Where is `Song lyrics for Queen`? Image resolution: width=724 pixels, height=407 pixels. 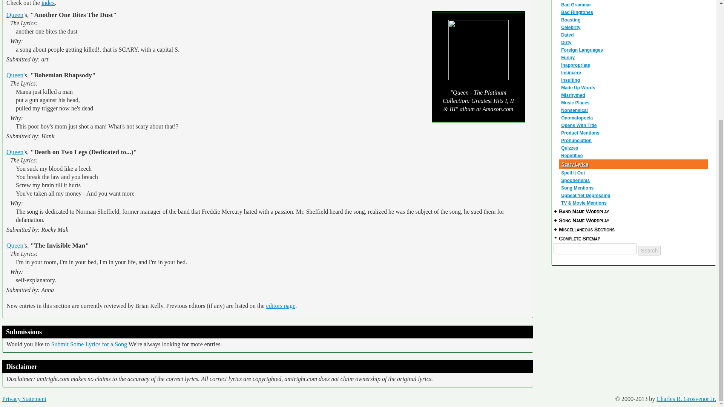
Song lyrics for Queen is located at coordinates (15, 15).